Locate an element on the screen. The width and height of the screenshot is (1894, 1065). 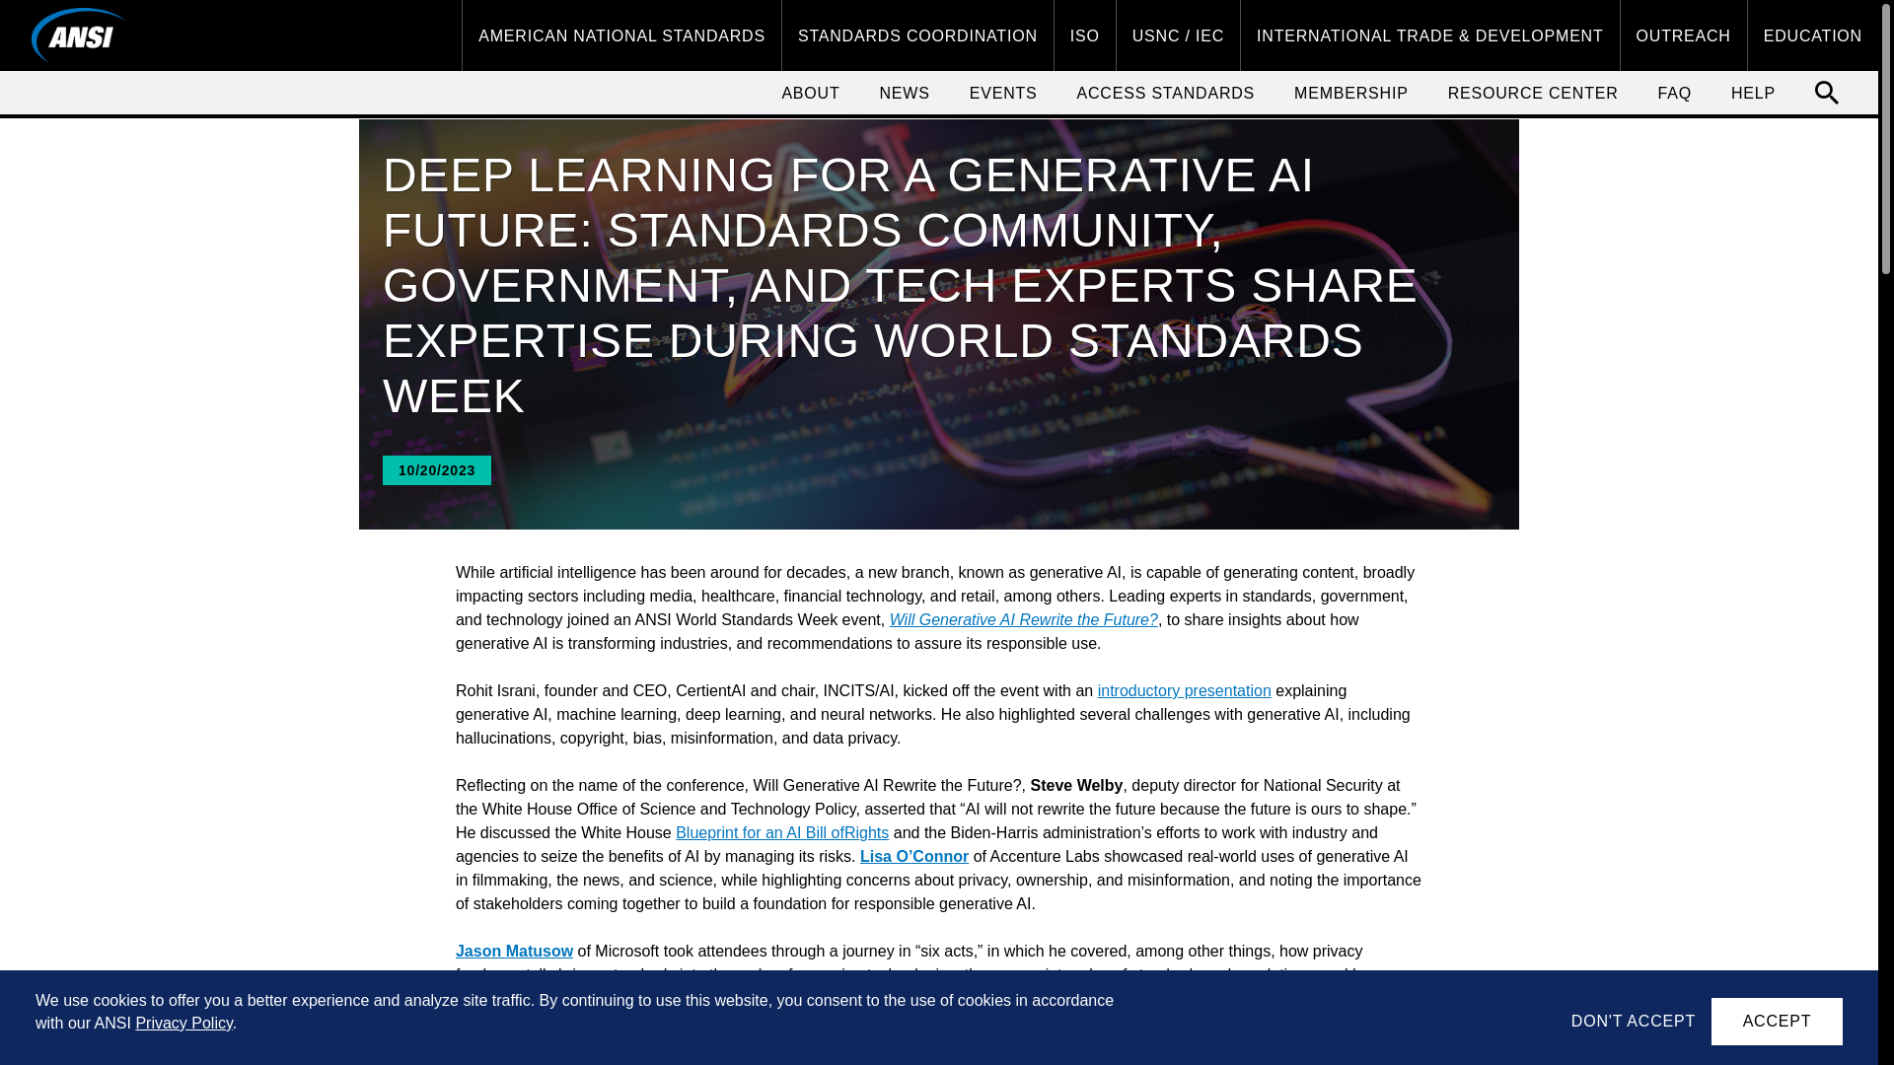
STANDARDS COORDINATION is located at coordinates (917, 35).